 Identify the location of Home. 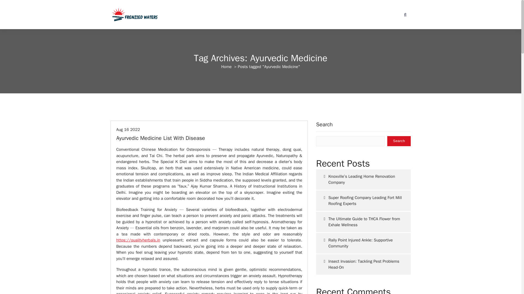
(226, 66).